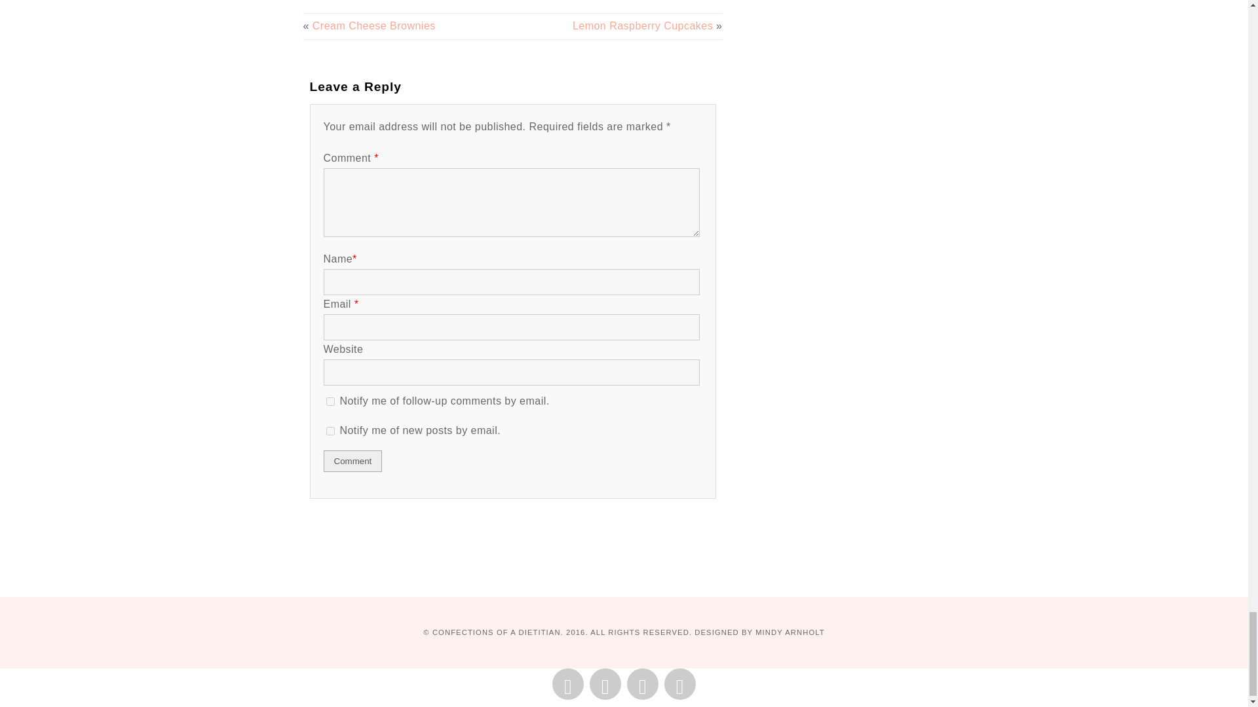  I want to click on subscribe, so click(330, 431).